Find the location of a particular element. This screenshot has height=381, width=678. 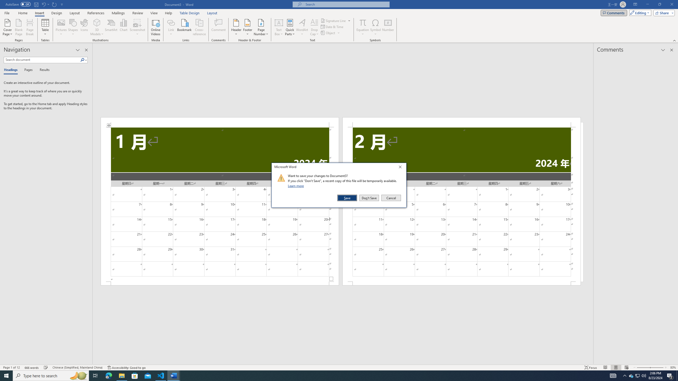

Footer -Section 2- is located at coordinates (461, 283).